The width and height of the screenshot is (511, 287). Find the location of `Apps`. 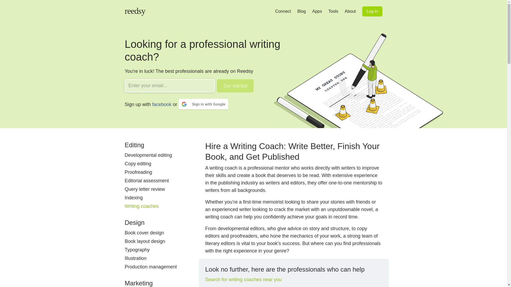

Apps is located at coordinates (317, 11).